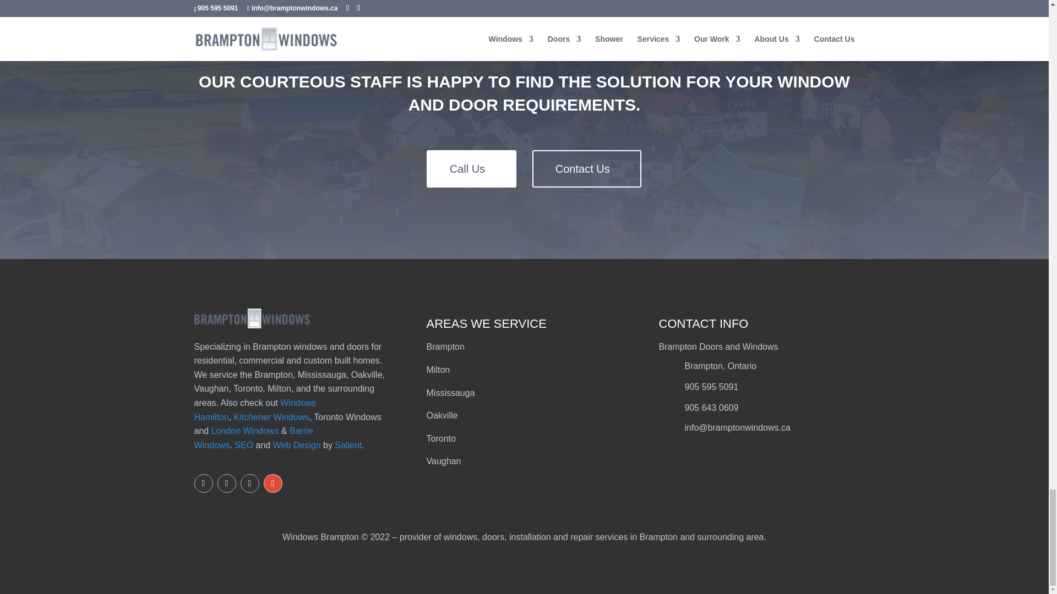 This screenshot has width=1057, height=594. I want to click on brampton-windows-2, so click(251, 318).